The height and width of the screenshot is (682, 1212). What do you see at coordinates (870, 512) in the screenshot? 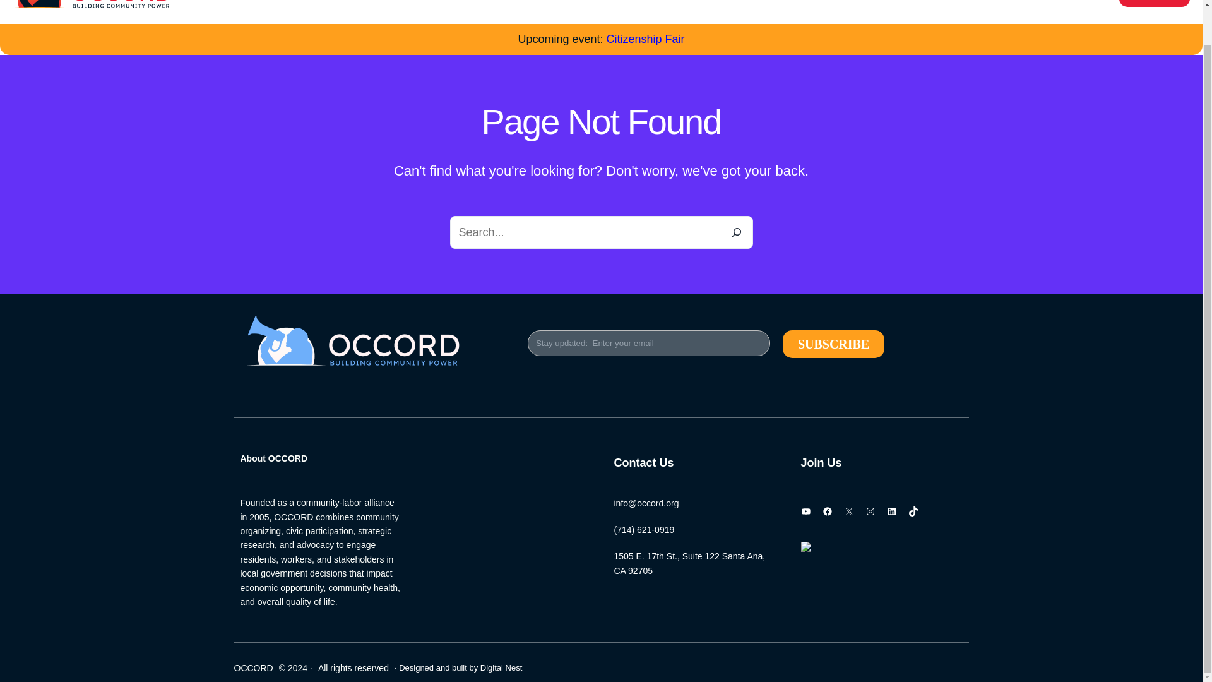
I see `Instagram` at bounding box center [870, 512].